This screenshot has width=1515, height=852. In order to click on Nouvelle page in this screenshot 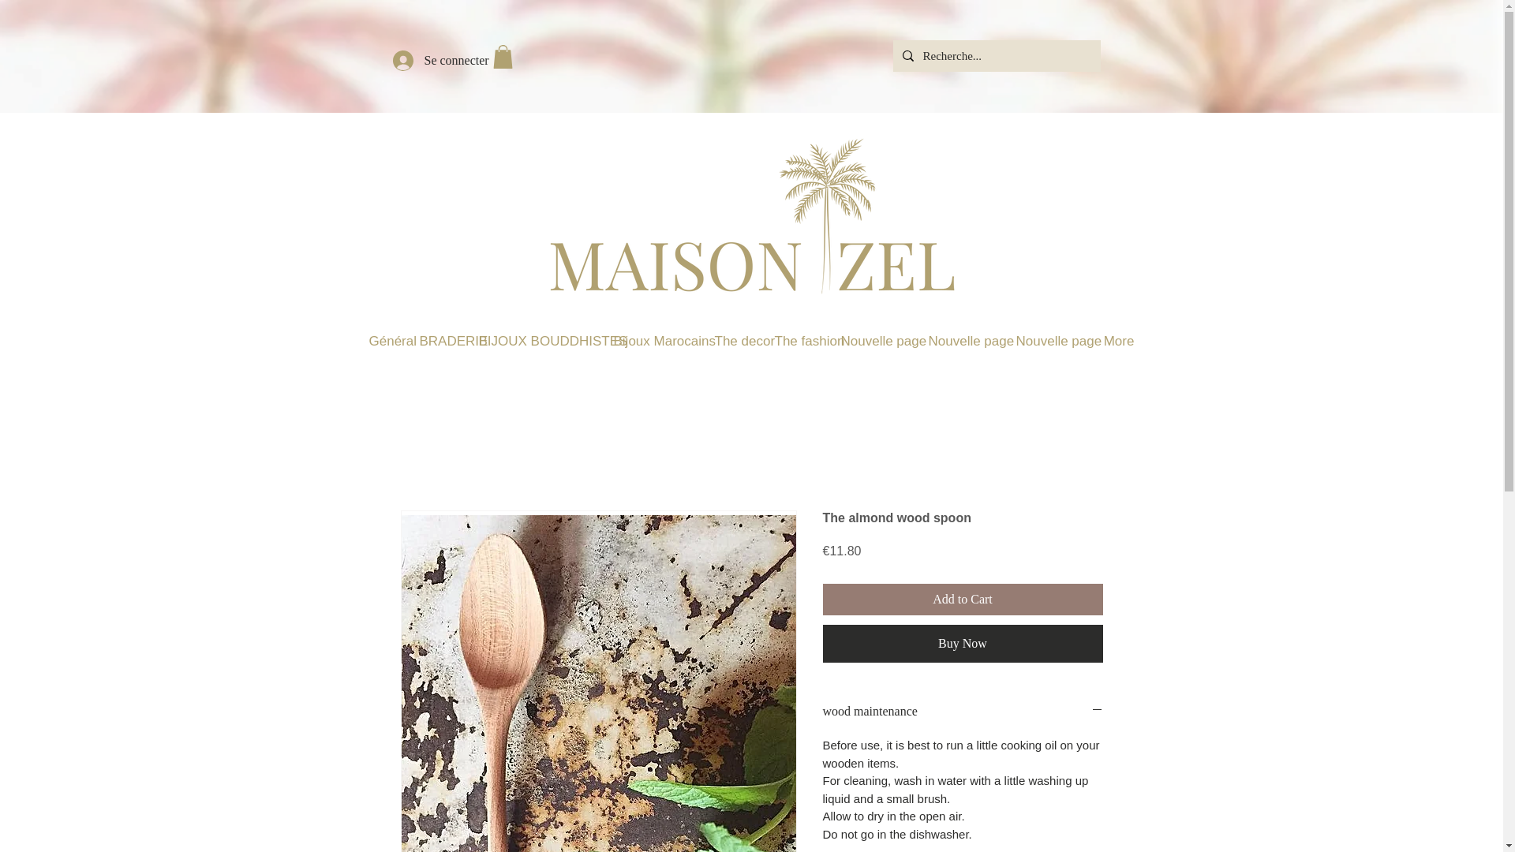, I will do `click(883, 341)`.